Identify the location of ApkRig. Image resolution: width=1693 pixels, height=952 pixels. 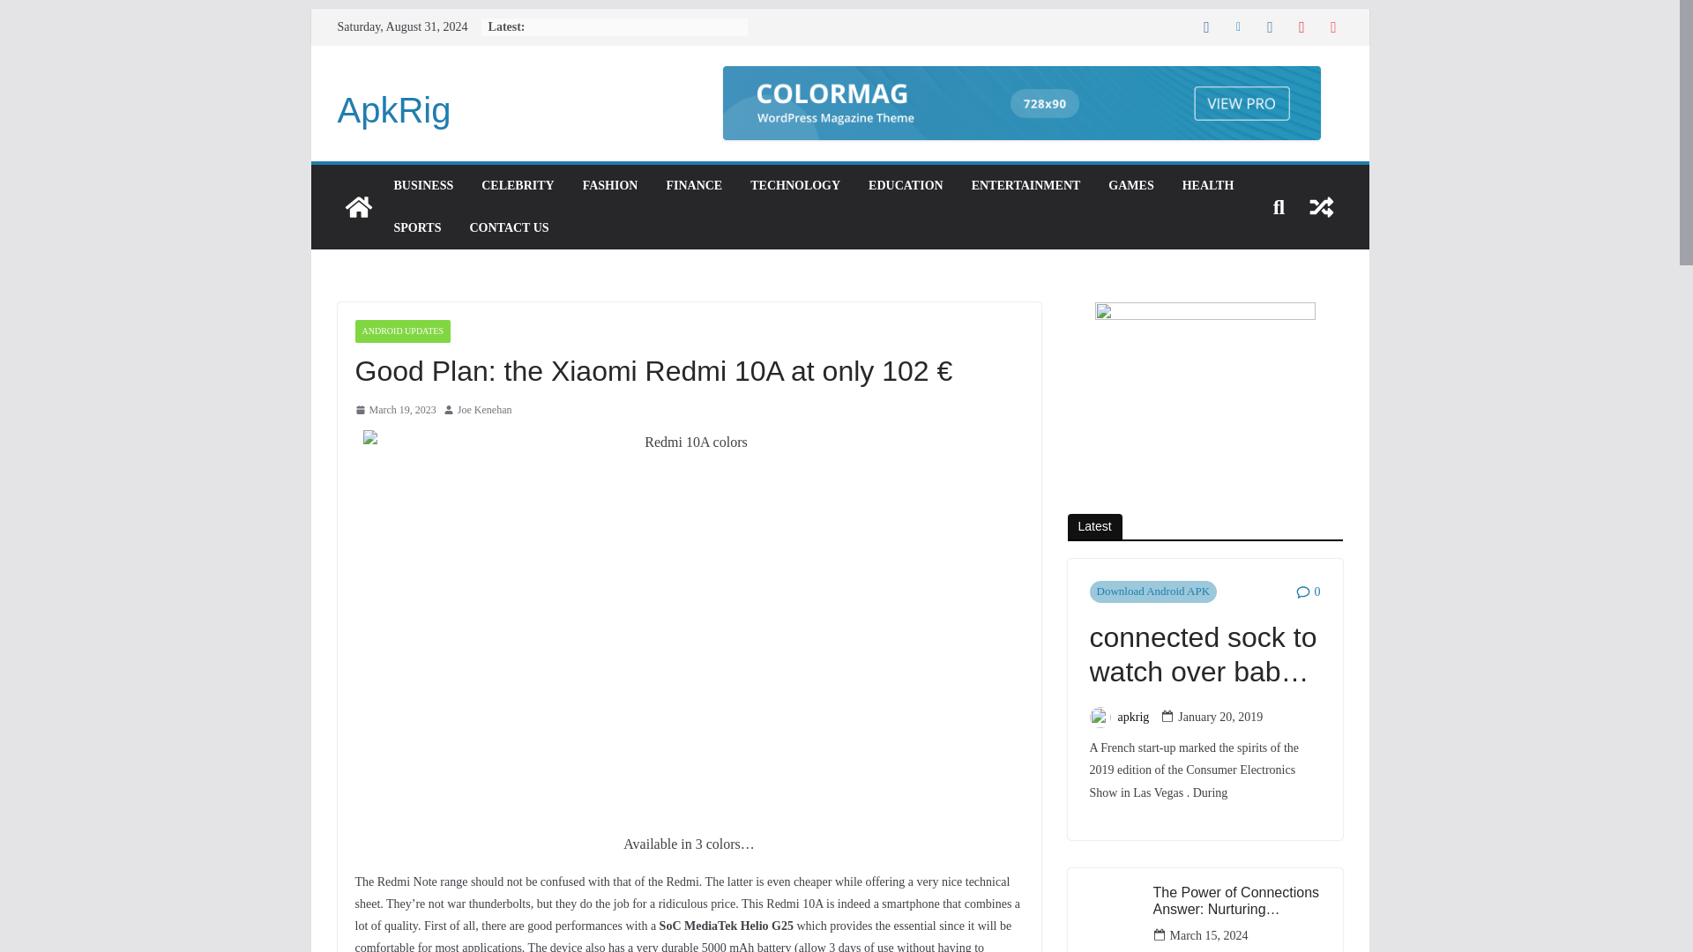
(358, 206).